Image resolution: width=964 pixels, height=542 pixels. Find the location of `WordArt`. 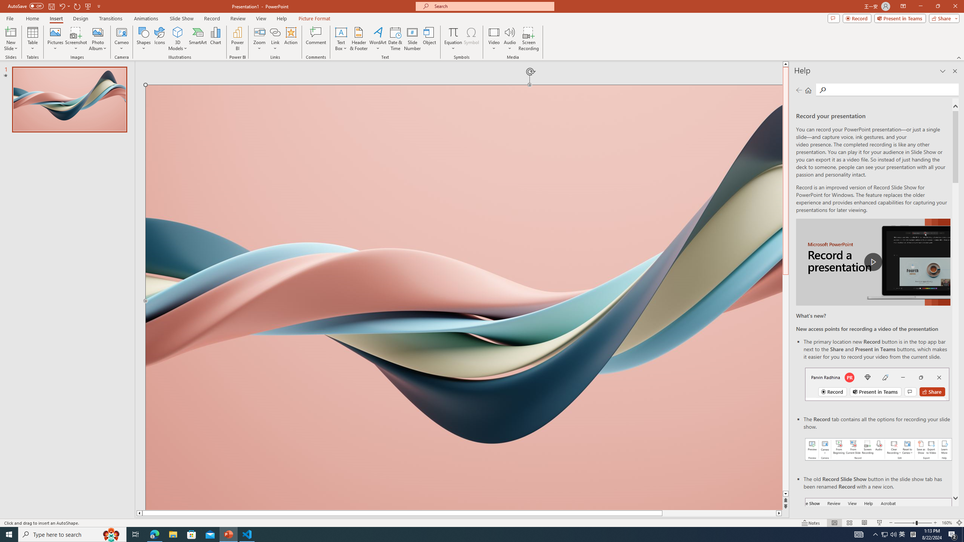

WordArt is located at coordinates (378, 39).